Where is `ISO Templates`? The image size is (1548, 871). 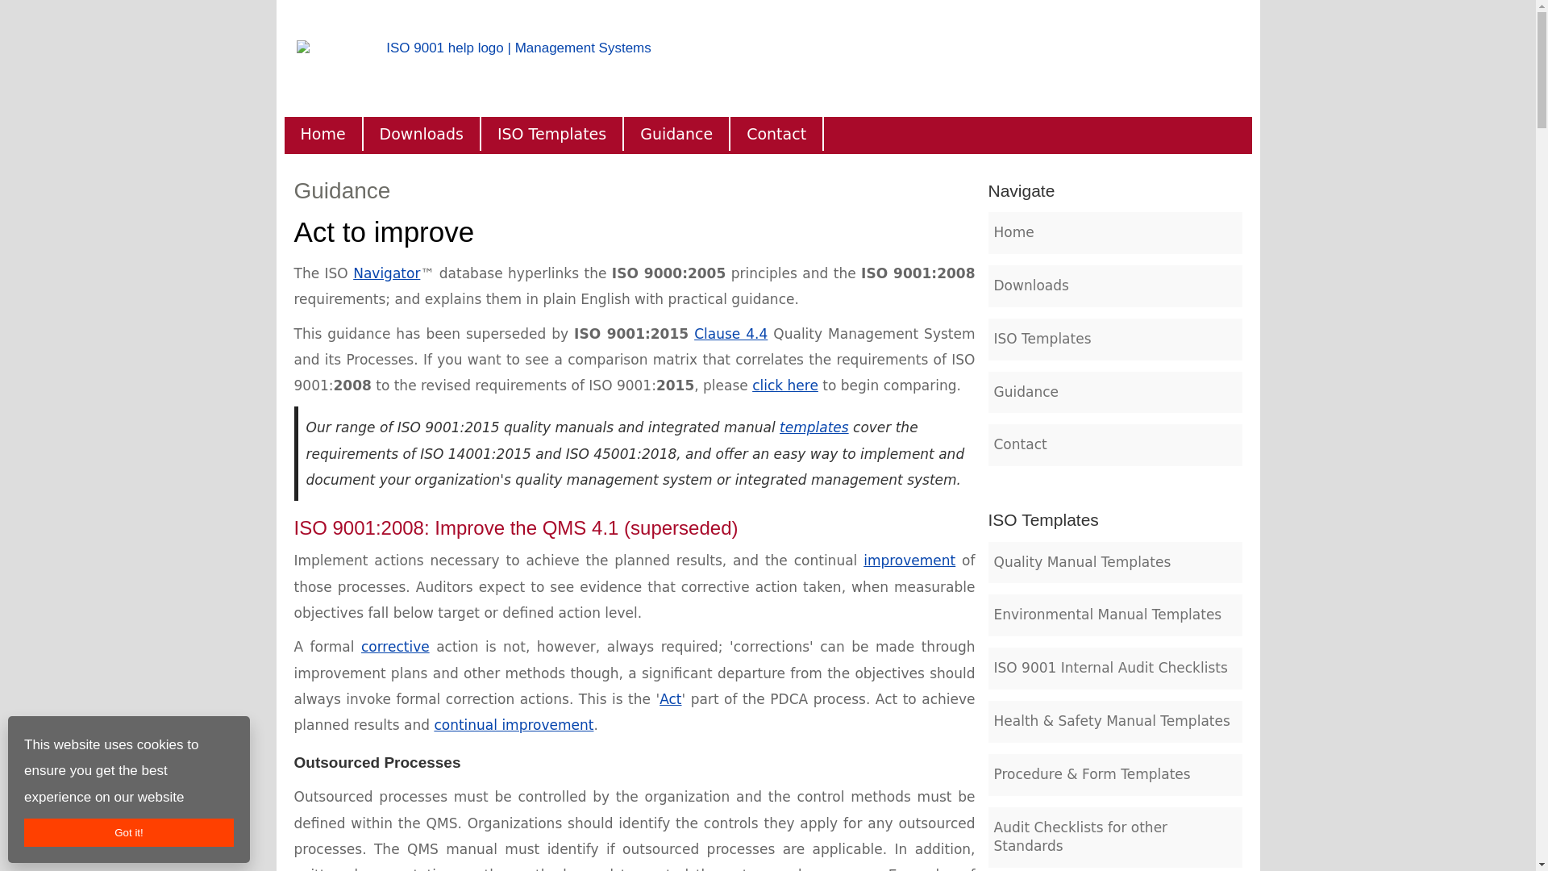 ISO Templates is located at coordinates (552, 133).